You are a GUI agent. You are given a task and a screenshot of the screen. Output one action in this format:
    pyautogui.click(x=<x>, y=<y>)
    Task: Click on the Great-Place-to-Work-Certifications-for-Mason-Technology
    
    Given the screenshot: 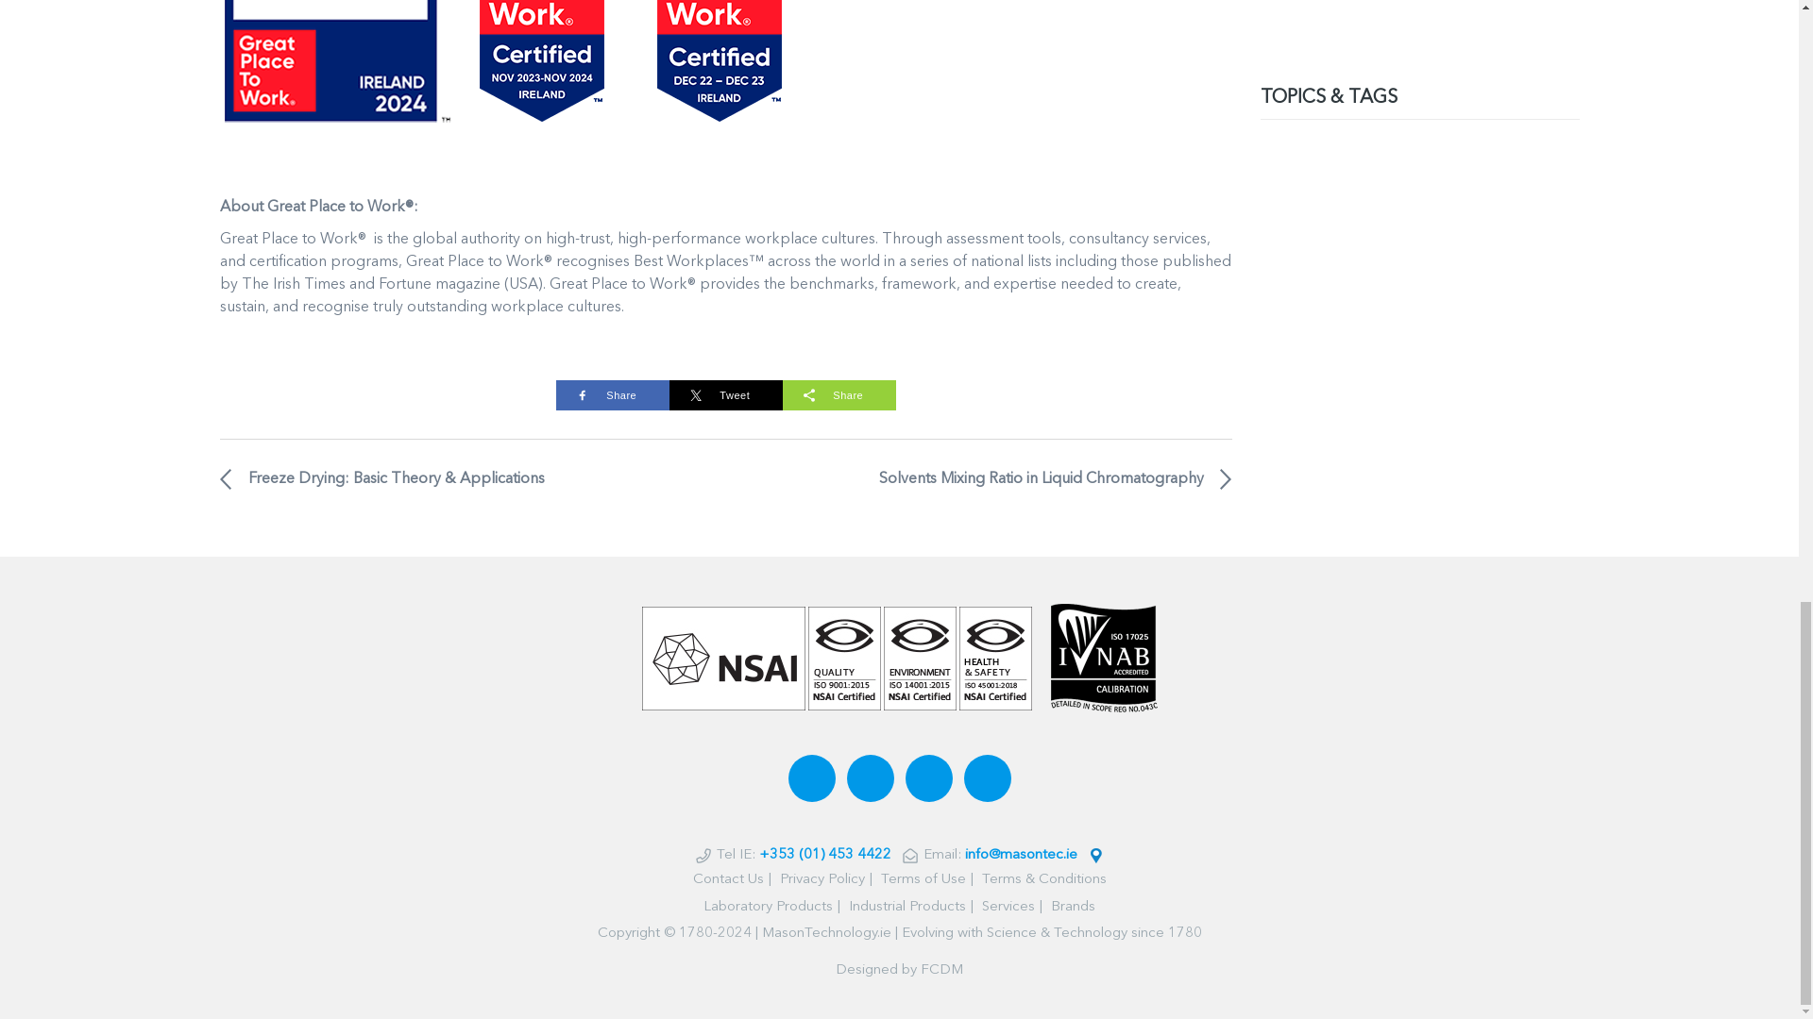 What is the action you would take?
    pyautogui.click(x=502, y=81)
    